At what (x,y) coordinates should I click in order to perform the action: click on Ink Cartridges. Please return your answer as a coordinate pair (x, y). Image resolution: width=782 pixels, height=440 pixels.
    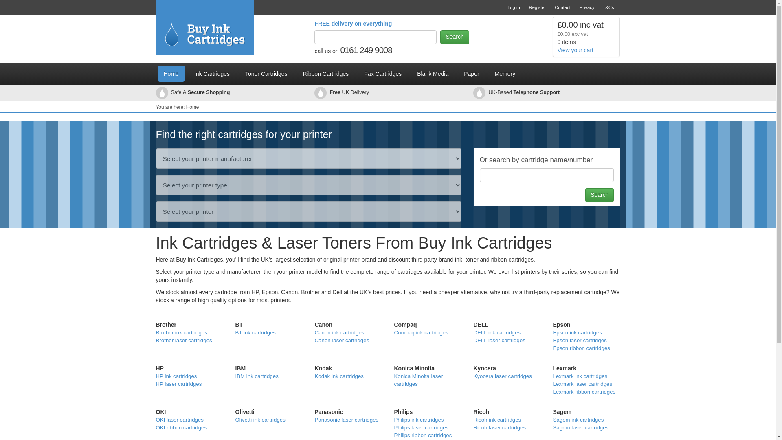
    Looking at the image, I should click on (212, 73).